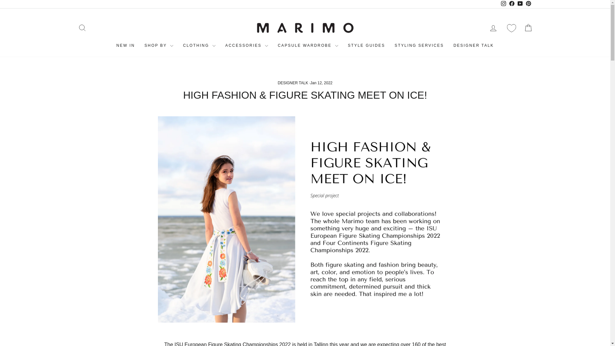 The height and width of the screenshot is (346, 615). I want to click on ICON-SEARCH, so click(82, 28).